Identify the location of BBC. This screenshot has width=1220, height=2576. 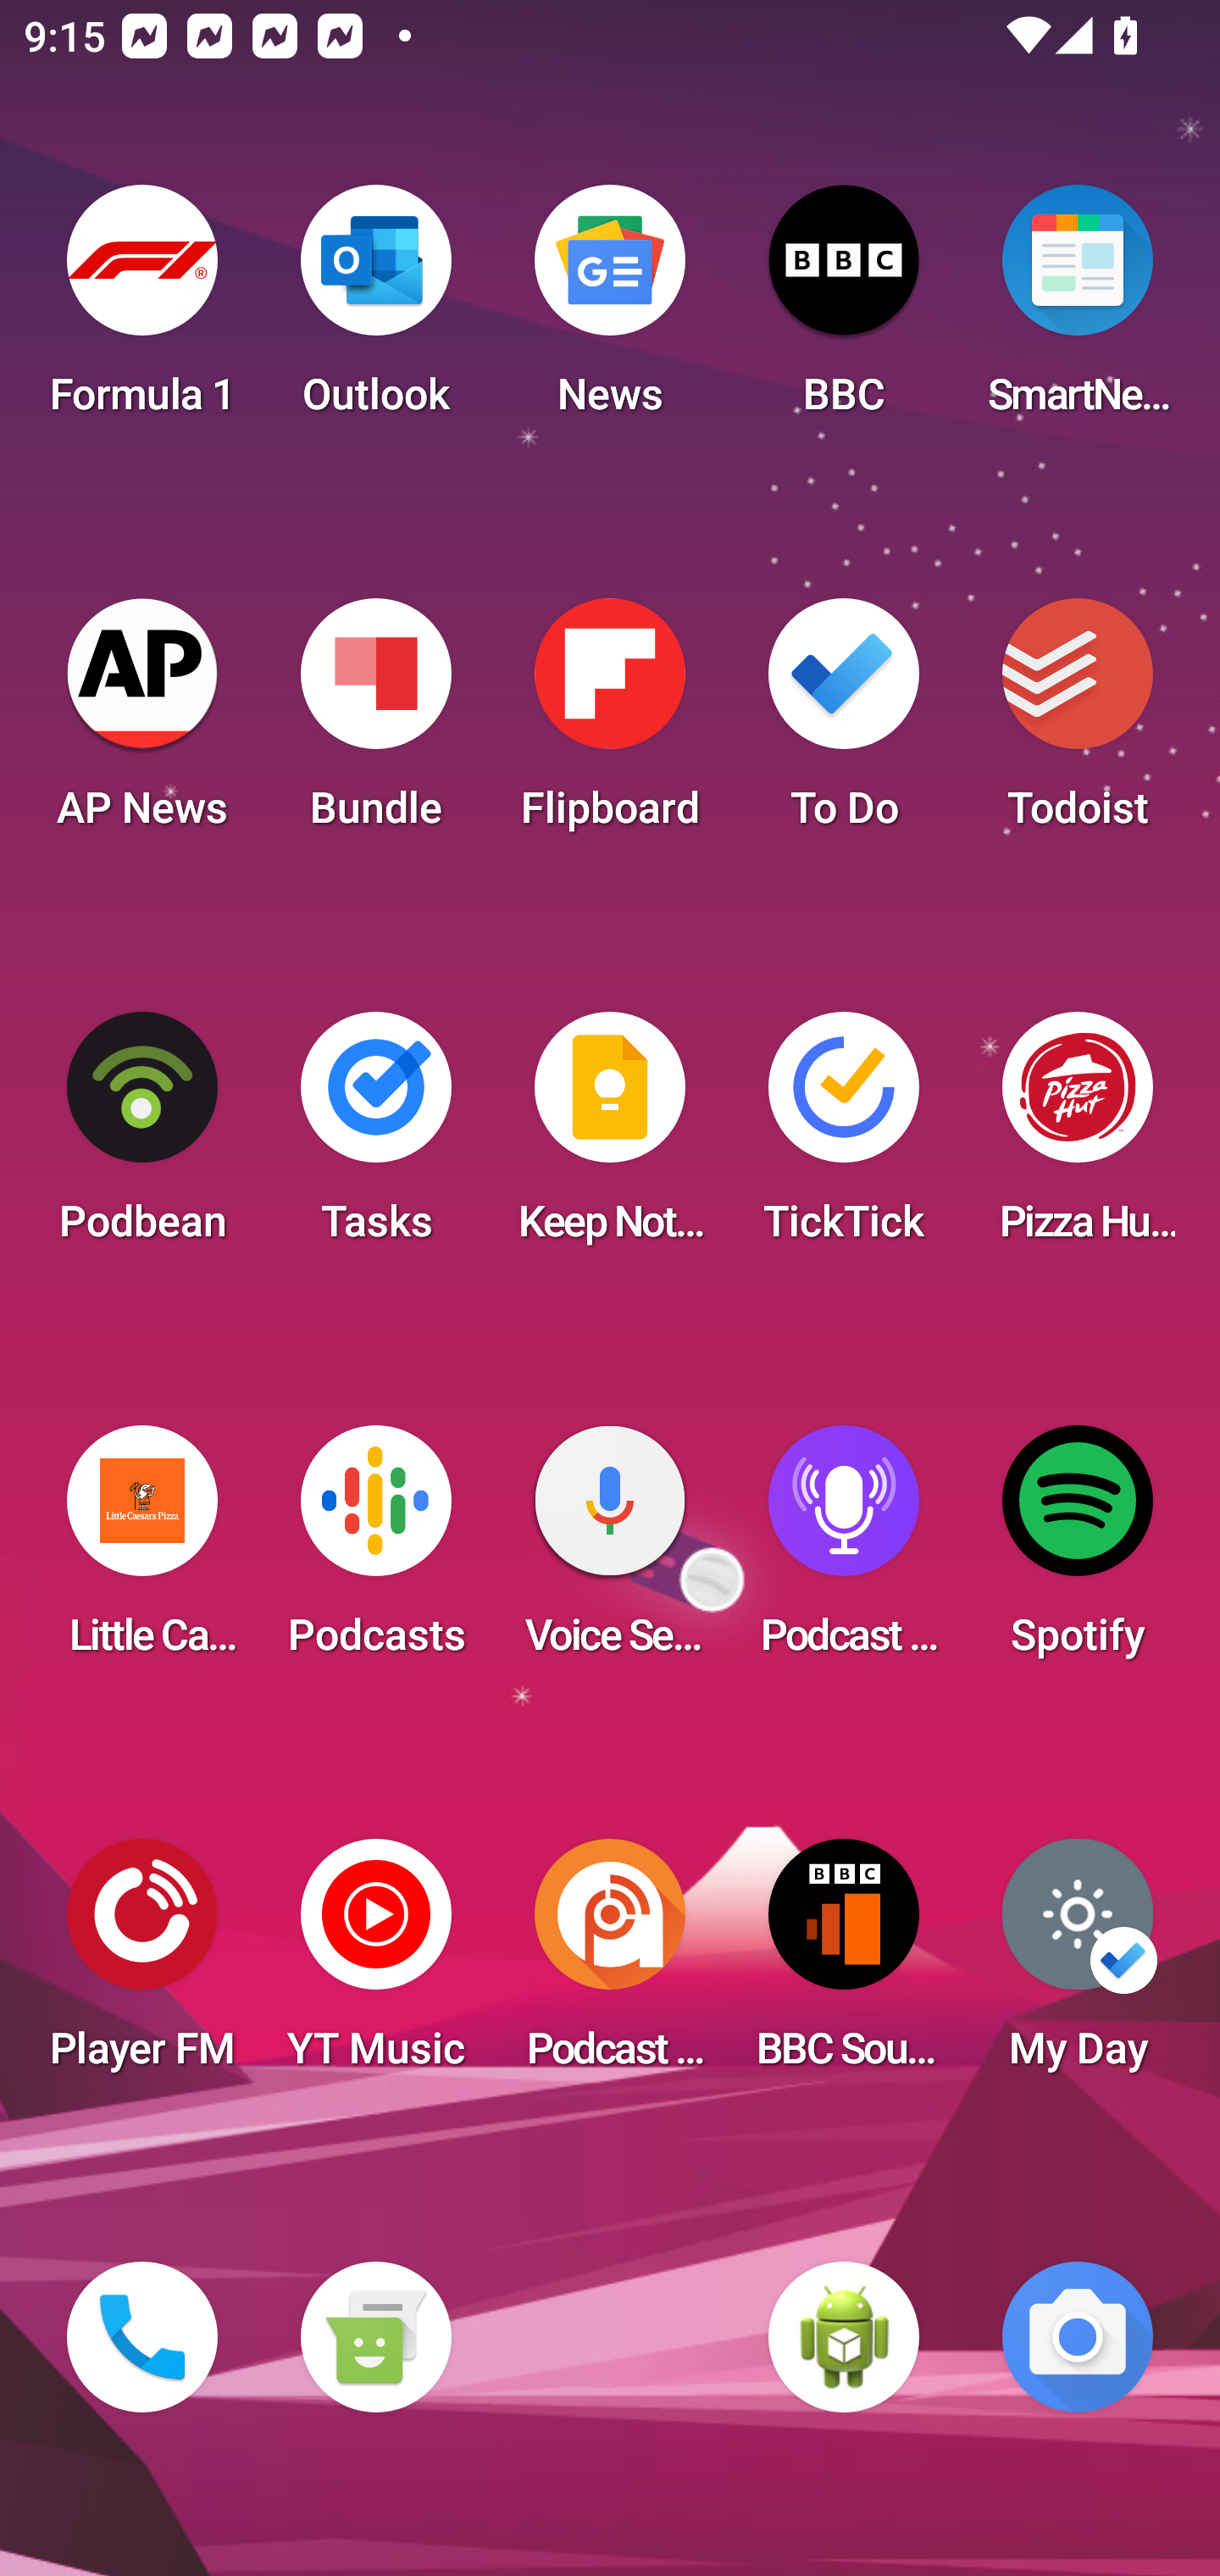
(844, 310).